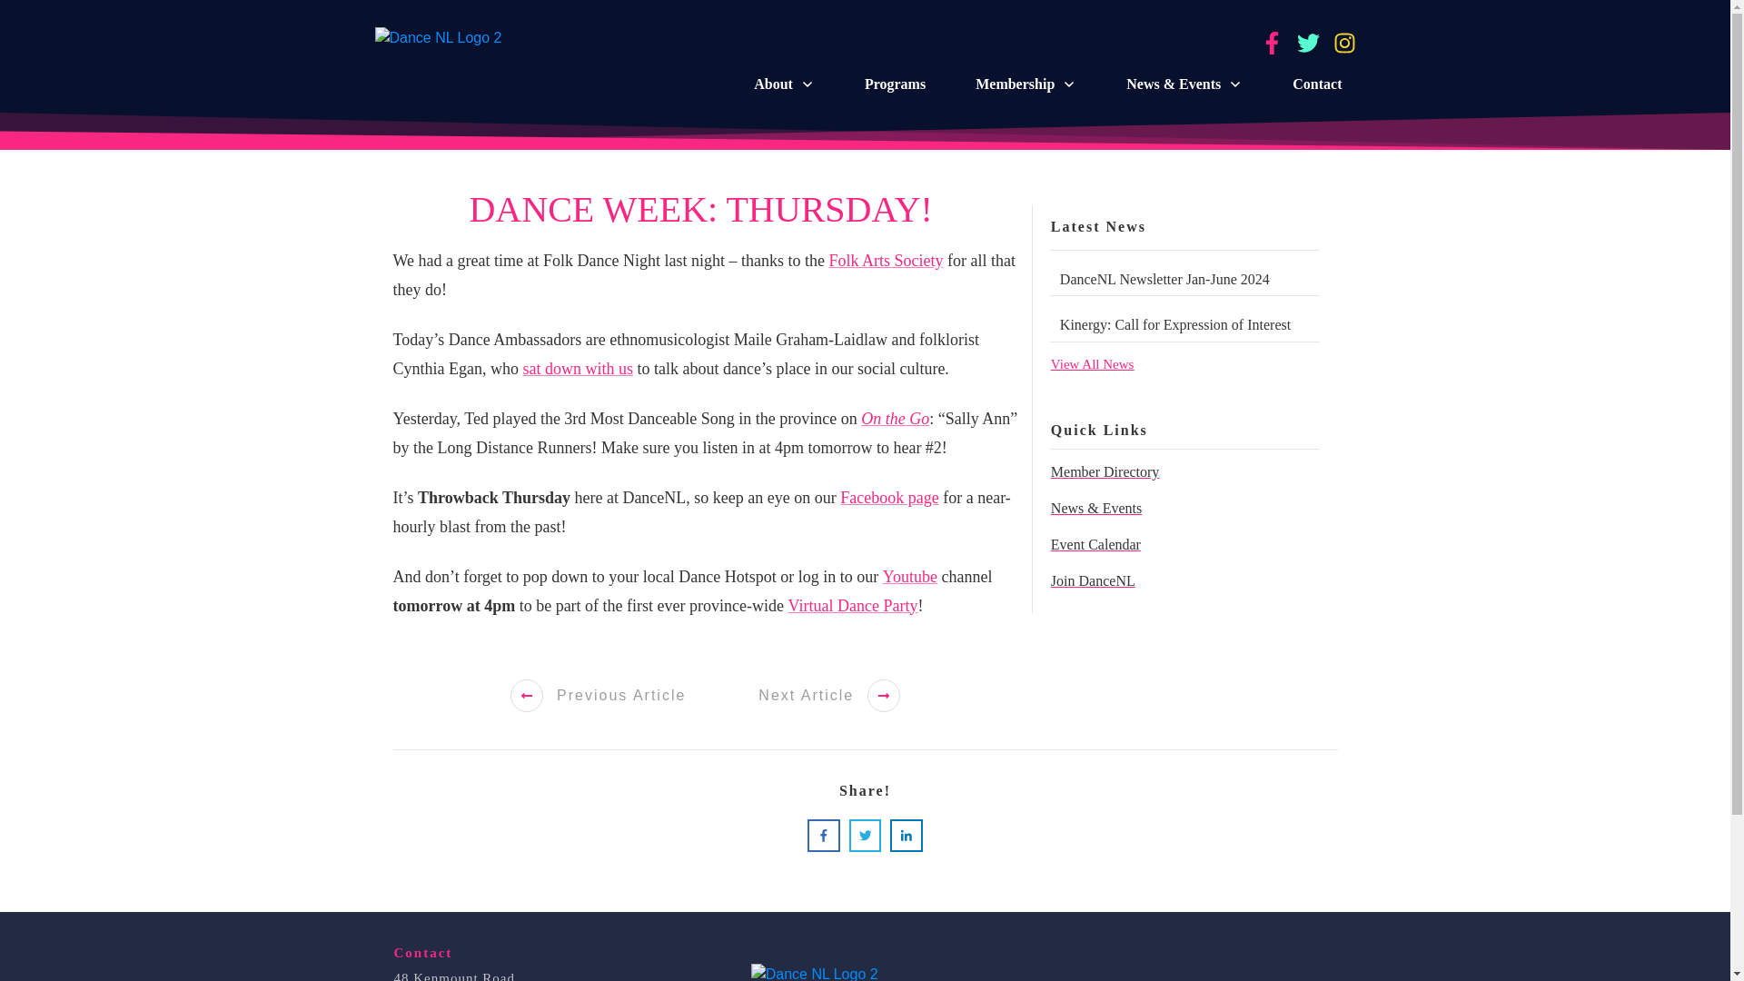 The image size is (1744, 981). I want to click on Membership, so click(1025, 84).